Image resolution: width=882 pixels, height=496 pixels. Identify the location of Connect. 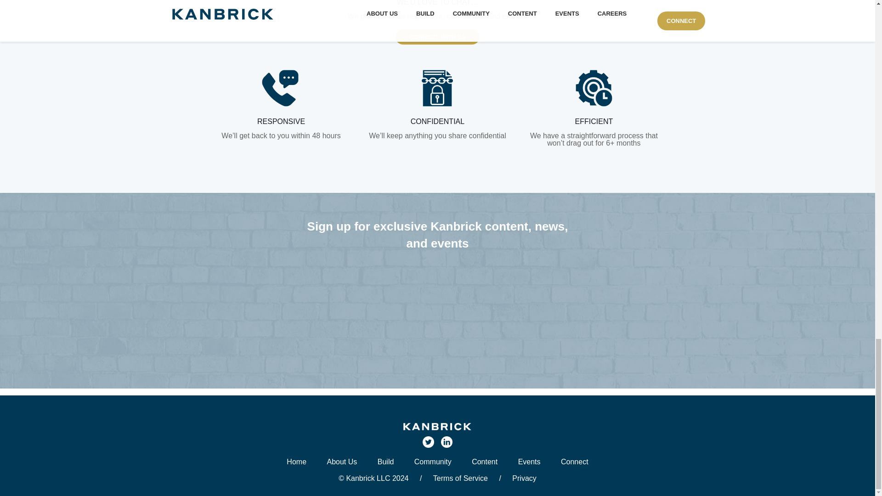
(574, 462).